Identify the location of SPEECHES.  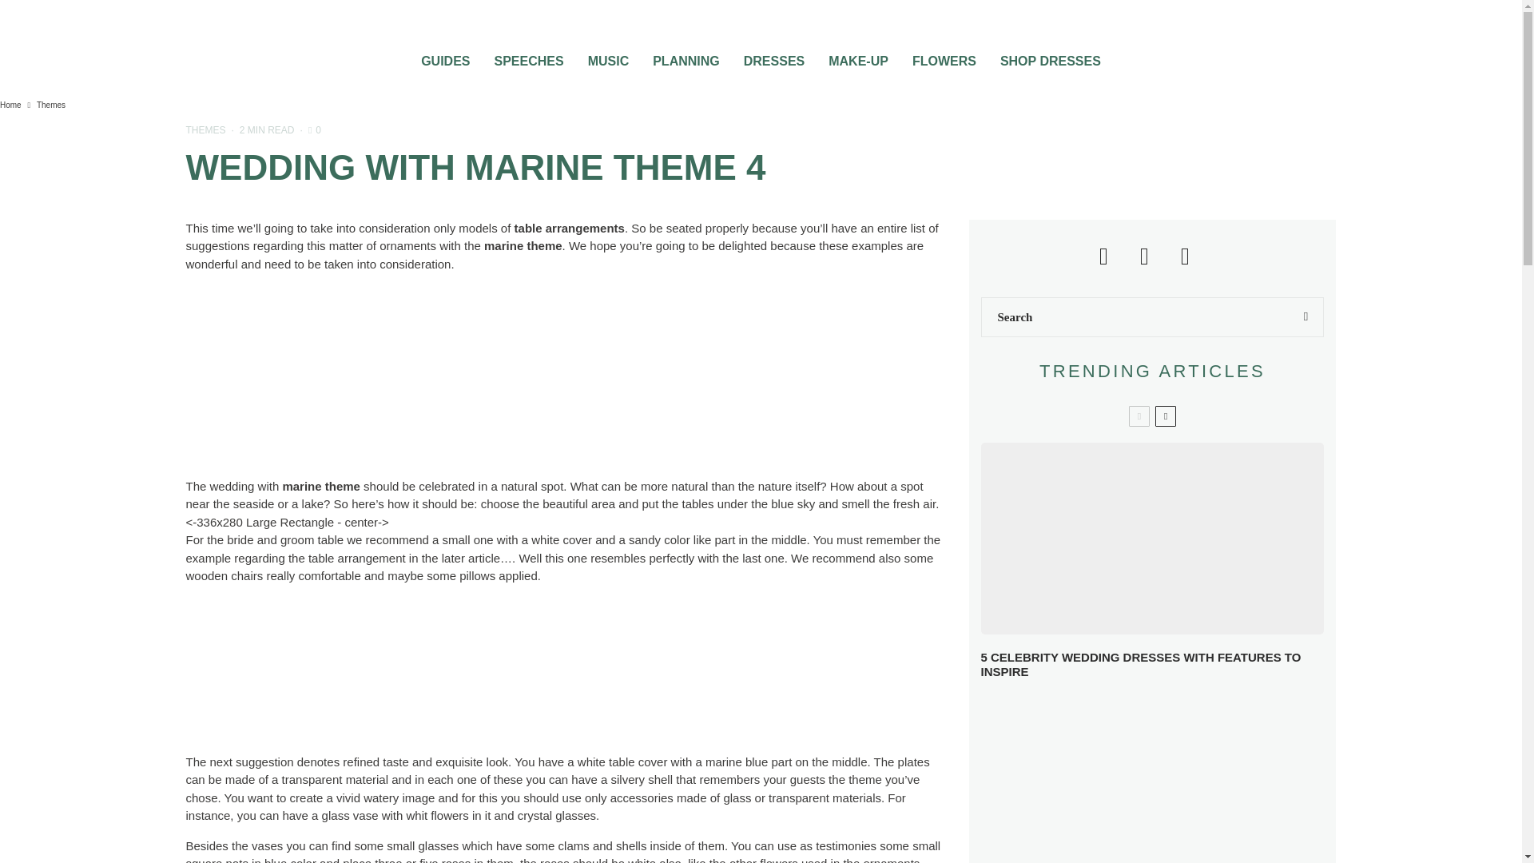
(528, 56).